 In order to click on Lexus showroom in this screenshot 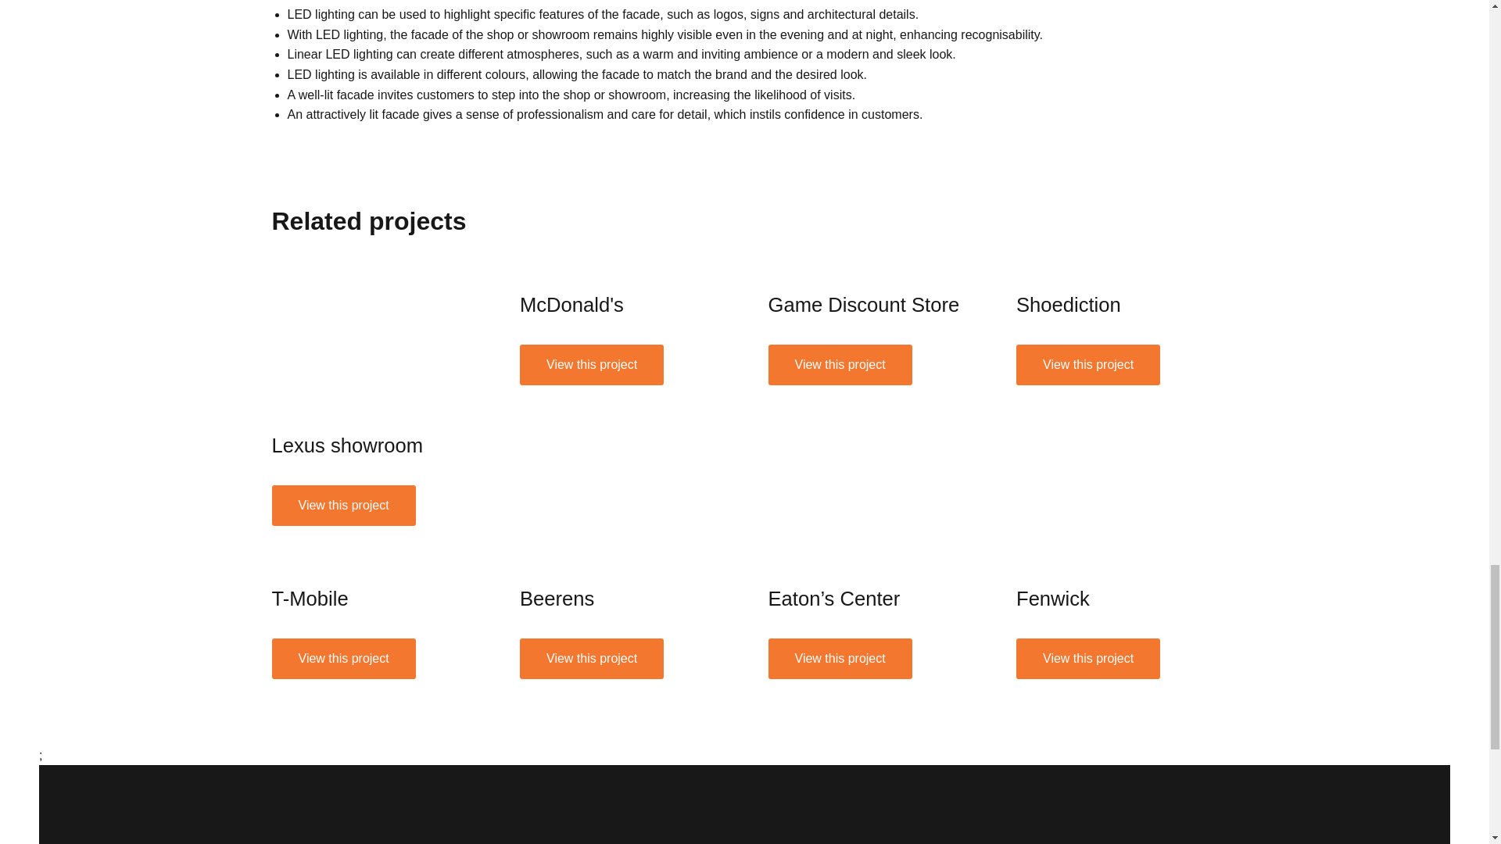, I will do `click(347, 445)`.